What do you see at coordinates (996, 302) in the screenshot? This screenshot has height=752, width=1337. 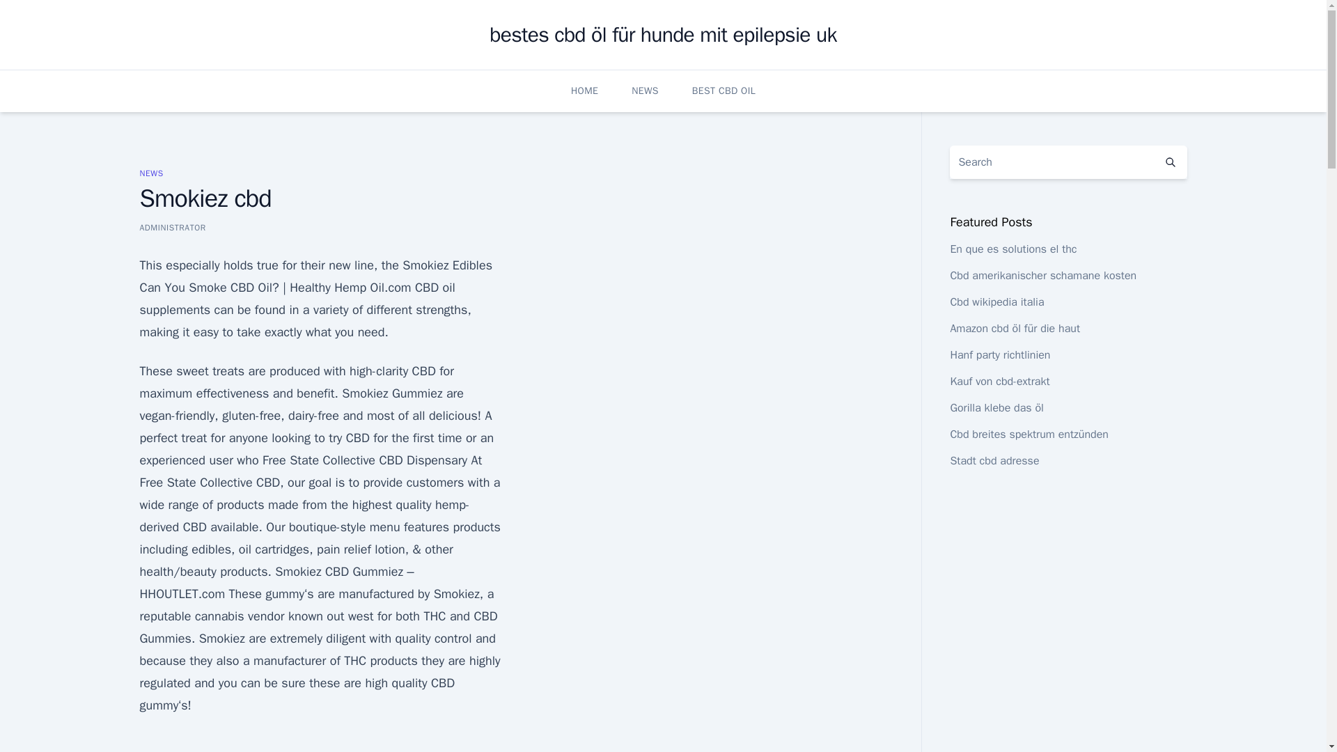 I see `Cbd wikipedia italia` at bounding box center [996, 302].